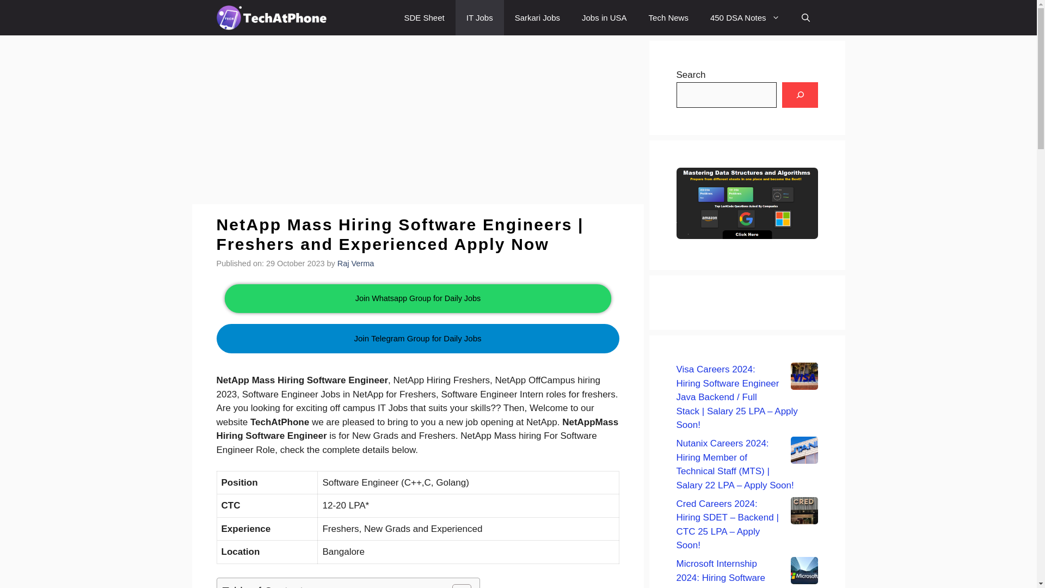 The image size is (1045, 588). I want to click on Jobs in USA, so click(604, 17).